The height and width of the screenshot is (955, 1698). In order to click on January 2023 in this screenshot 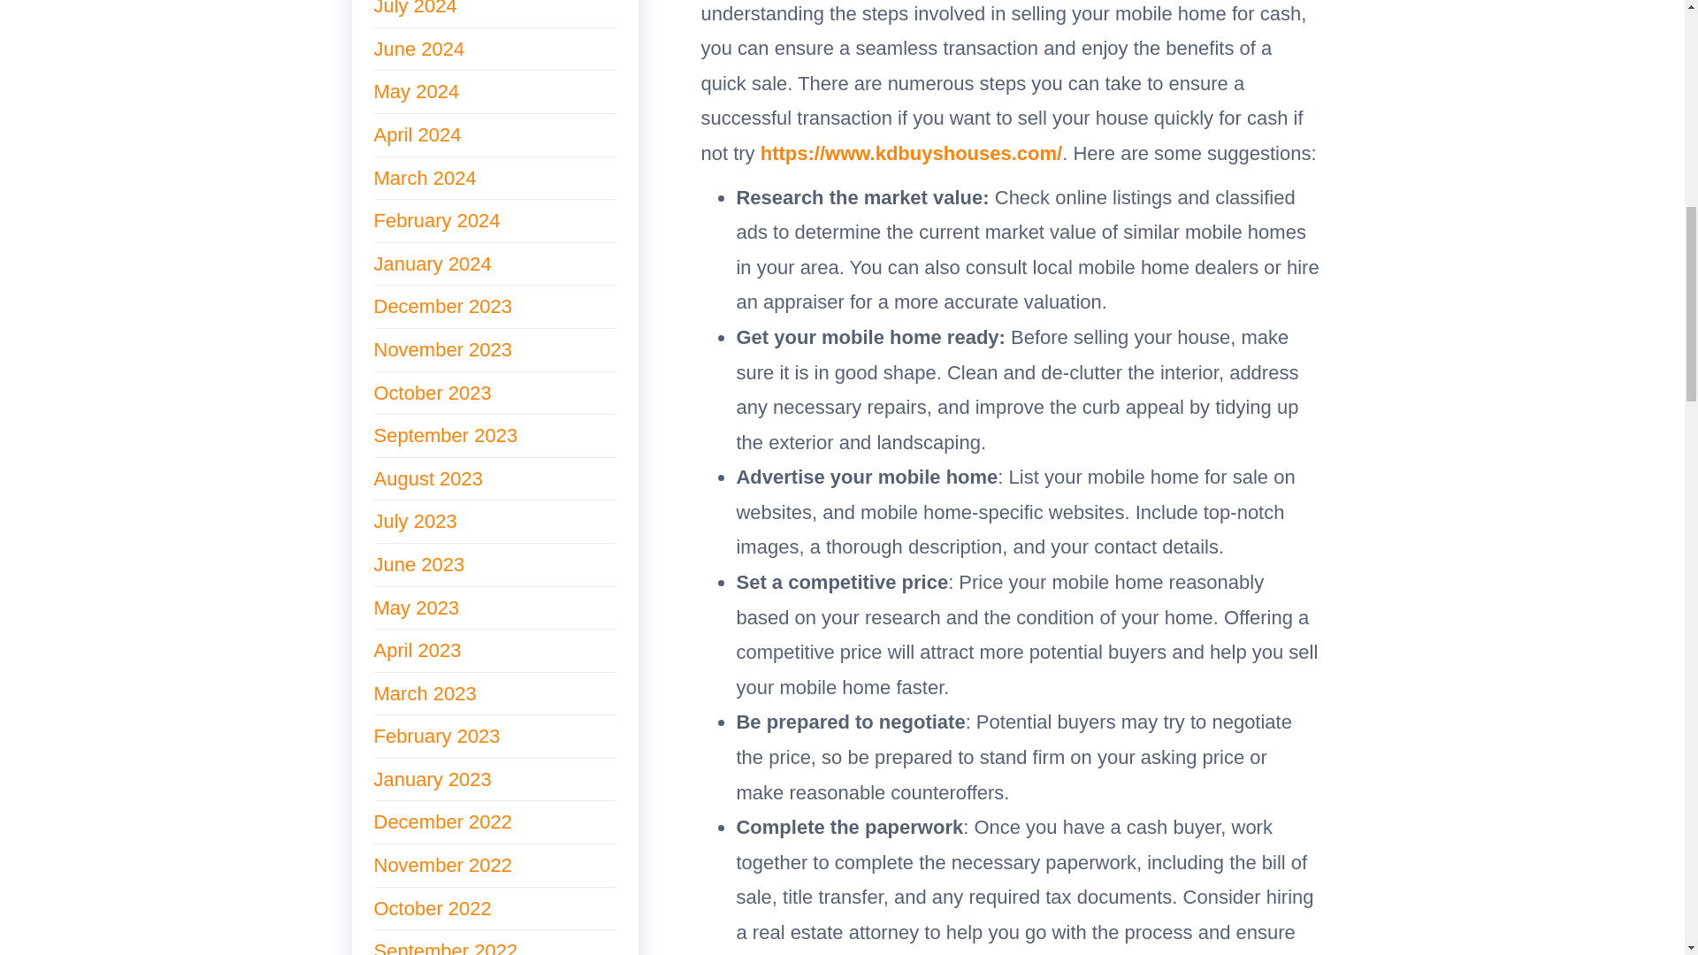, I will do `click(432, 780)`.